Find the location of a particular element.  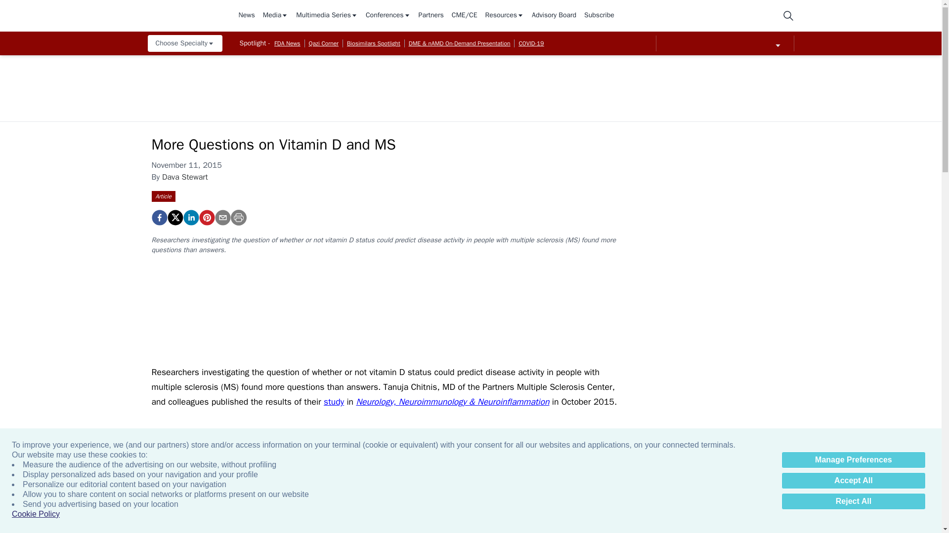

More Questions on Vitamin D and MS is located at coordinates (159, 217).